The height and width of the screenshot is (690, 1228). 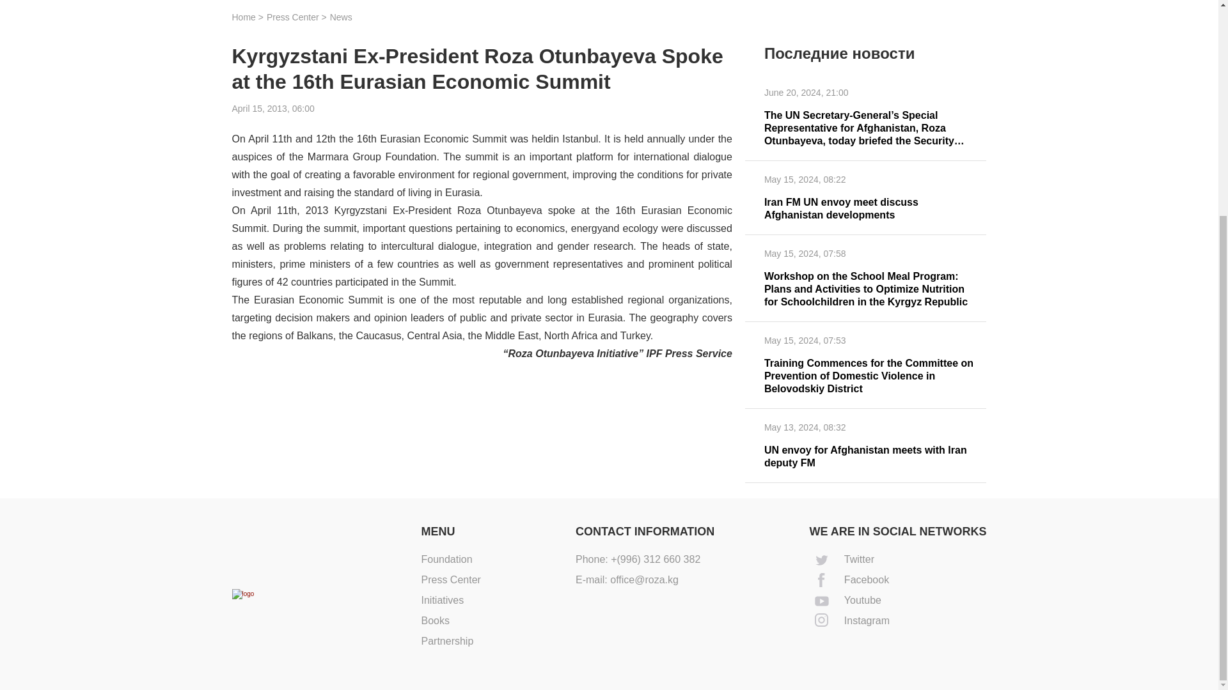 What do you see at coordinates (342, 17) in the screenshot?
I see `News` at bounding box center [342, 17].